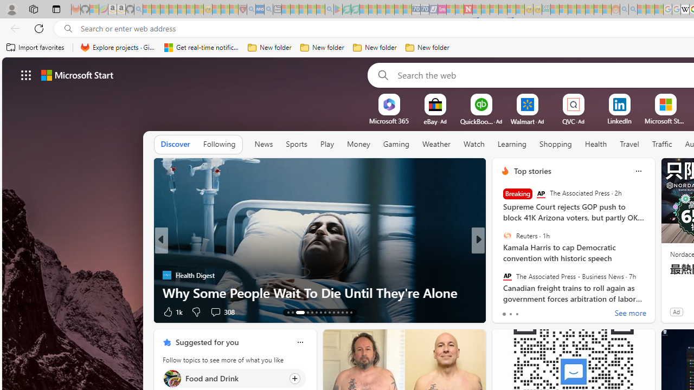 This screenshot has height=390, width=694. I want to click on New folder, so click(427, 48).